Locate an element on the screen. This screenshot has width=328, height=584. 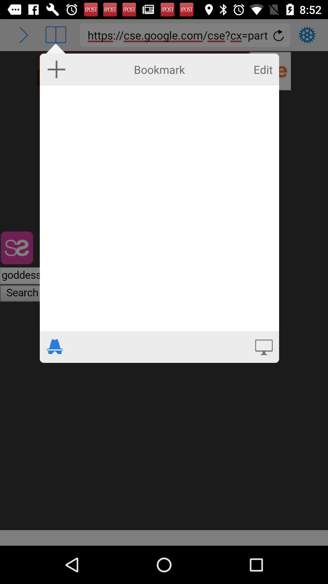
write a bookmark is located at coordinates (159, 208).